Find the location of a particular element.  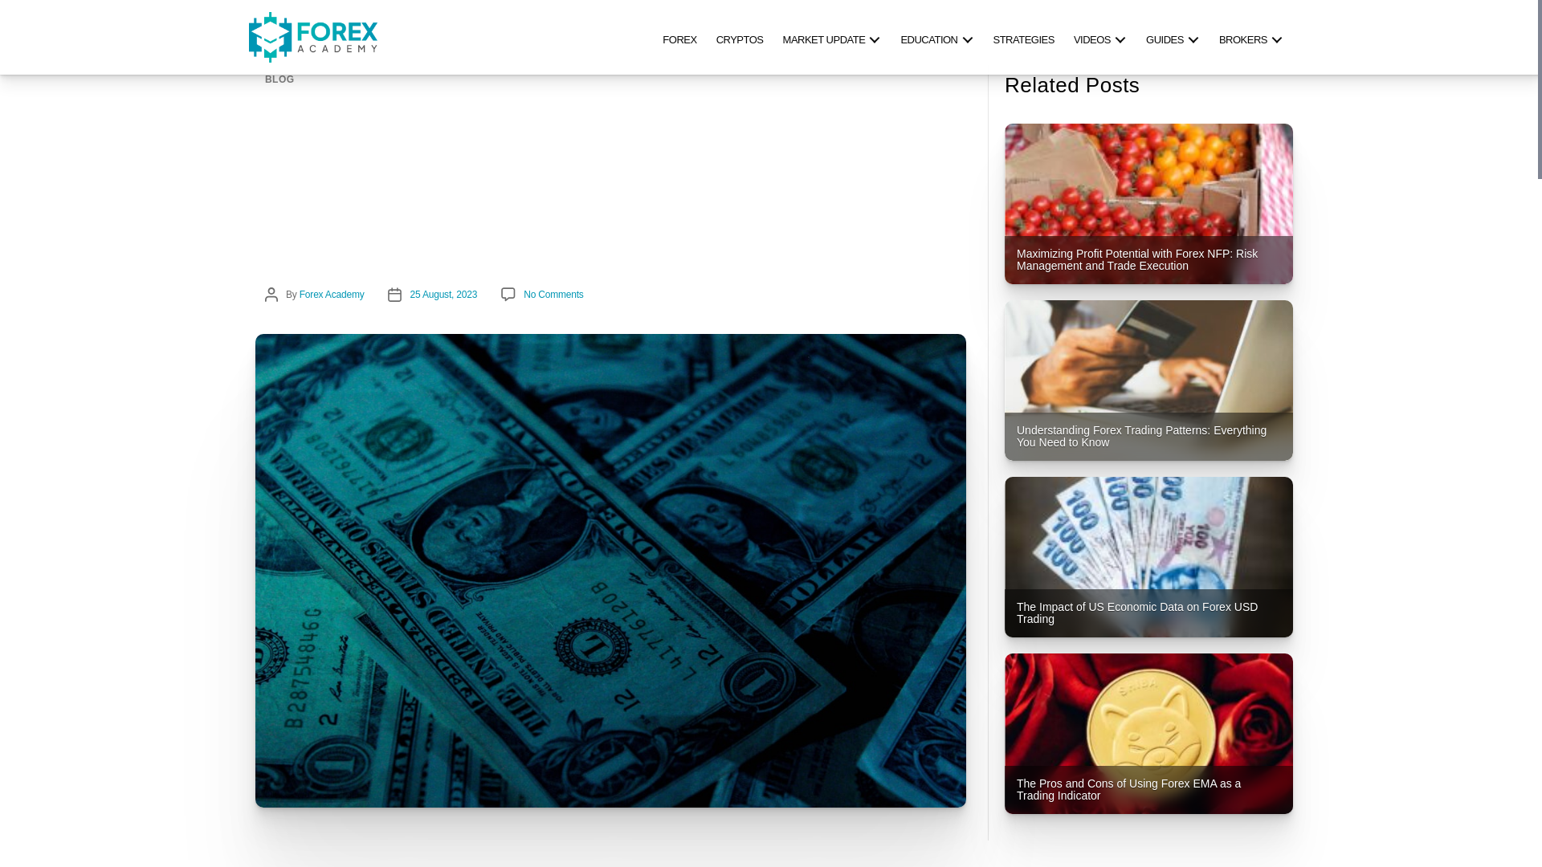

STRATEGIES is located at coordinates (1023, 37).